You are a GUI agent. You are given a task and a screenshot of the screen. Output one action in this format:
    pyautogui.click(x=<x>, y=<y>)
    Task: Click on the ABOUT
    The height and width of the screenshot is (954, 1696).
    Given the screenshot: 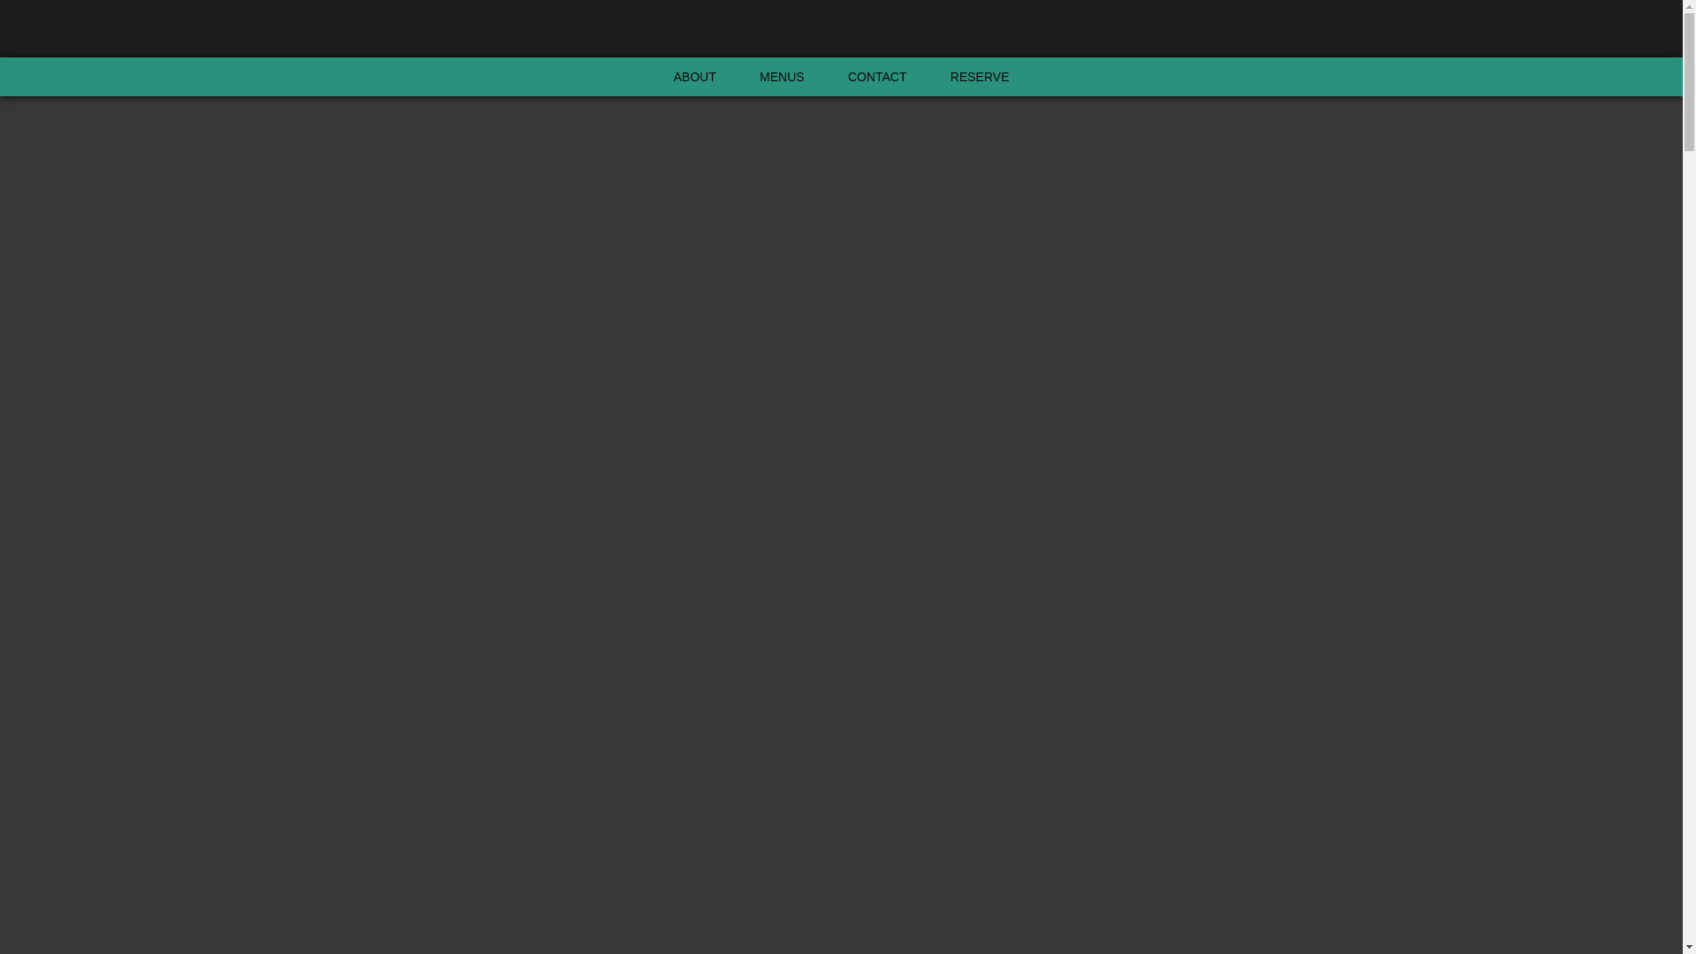 What is the action you would take?
    pyautogui.click(x=694, y=77)
    